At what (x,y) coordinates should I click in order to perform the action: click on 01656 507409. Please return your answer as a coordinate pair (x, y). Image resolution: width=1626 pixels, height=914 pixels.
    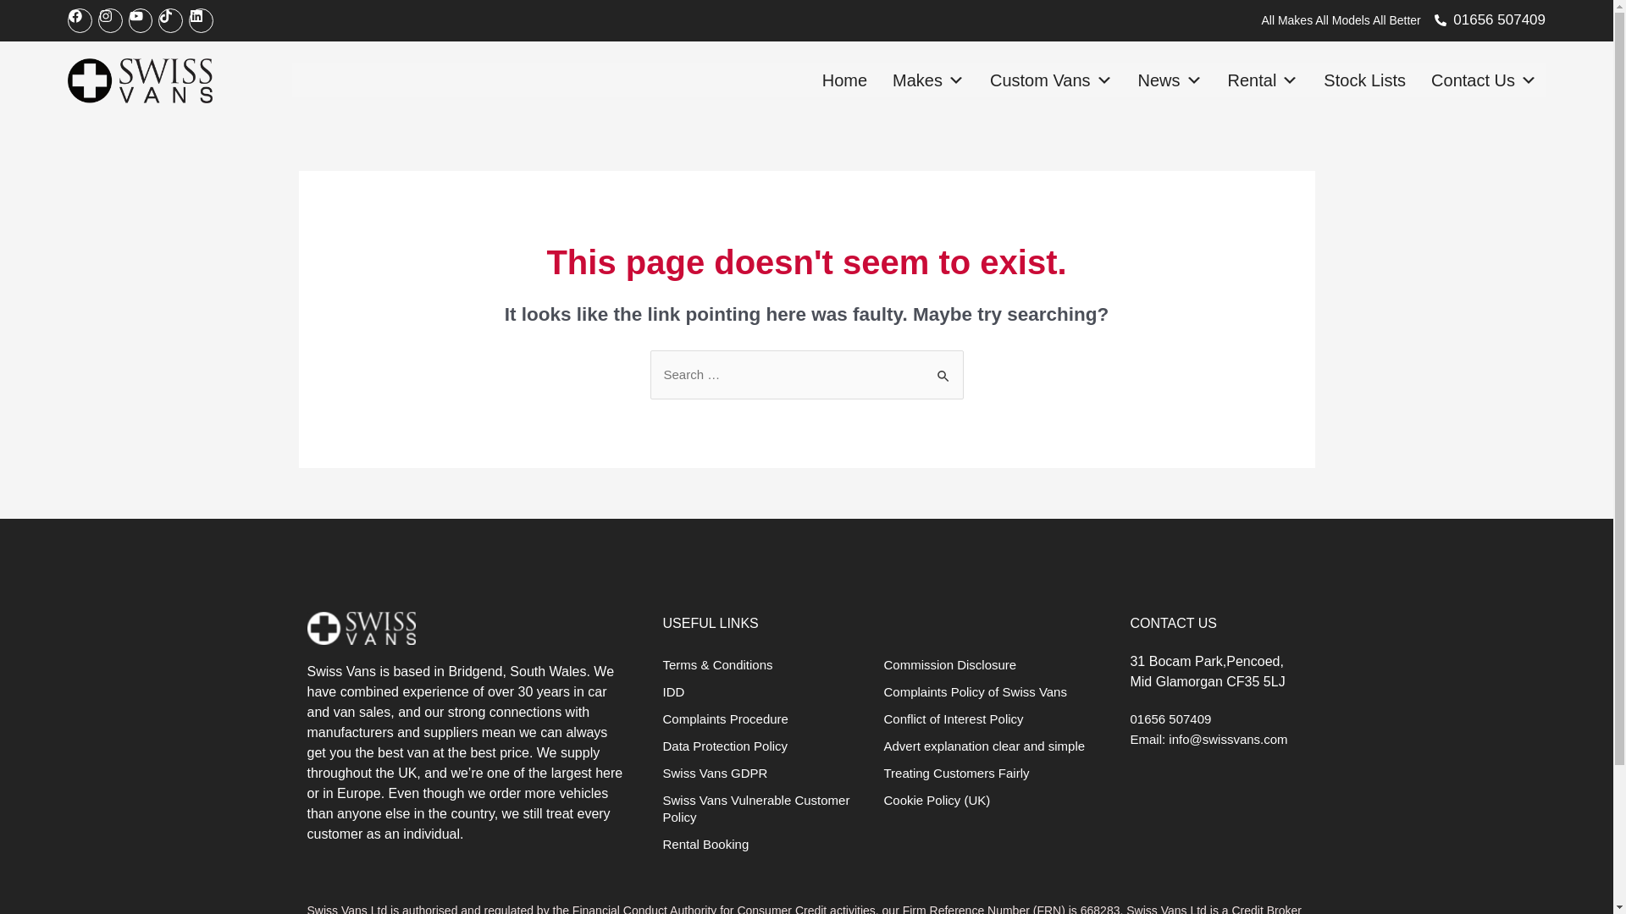
    Looking at the image, I should click on (1490, 19).